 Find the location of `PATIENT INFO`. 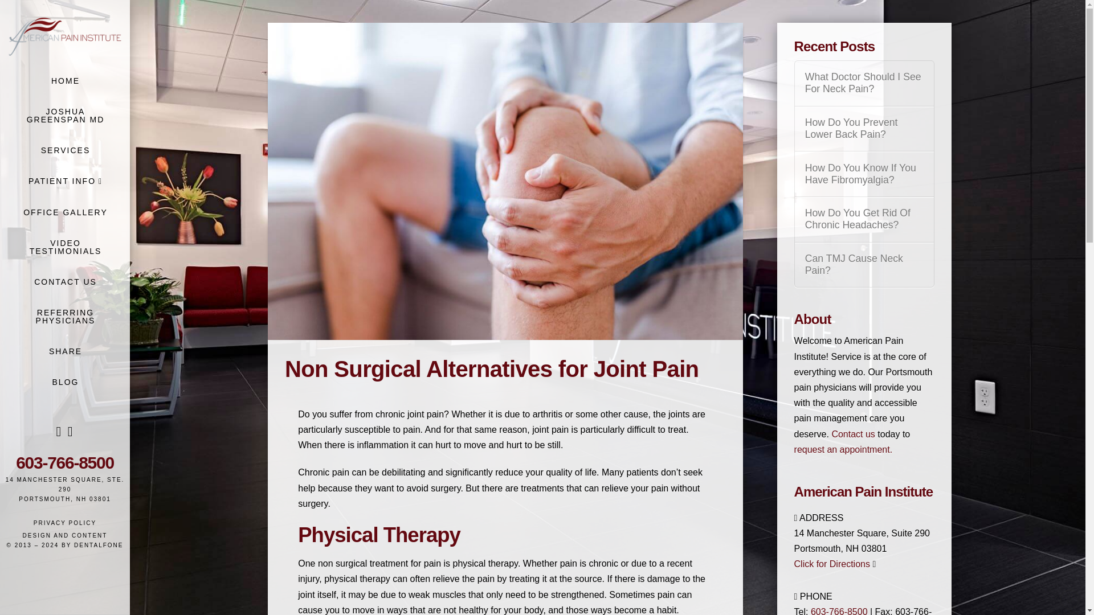

PATIENT INFO is located at coordinates (65, 181).